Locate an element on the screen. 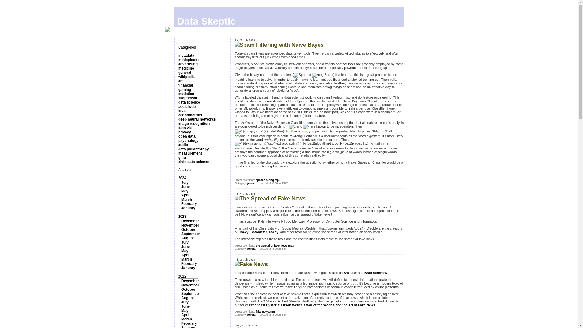  data viz is located at coordinates (185, 128).